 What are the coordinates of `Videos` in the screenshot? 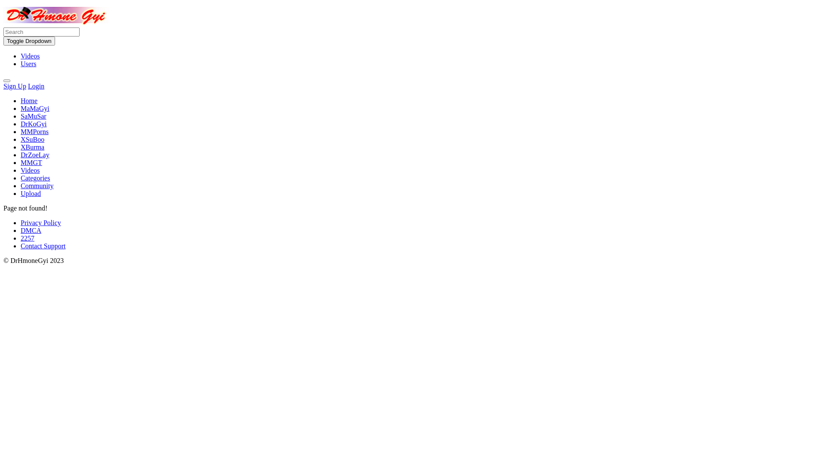 It's located at (30, 56).